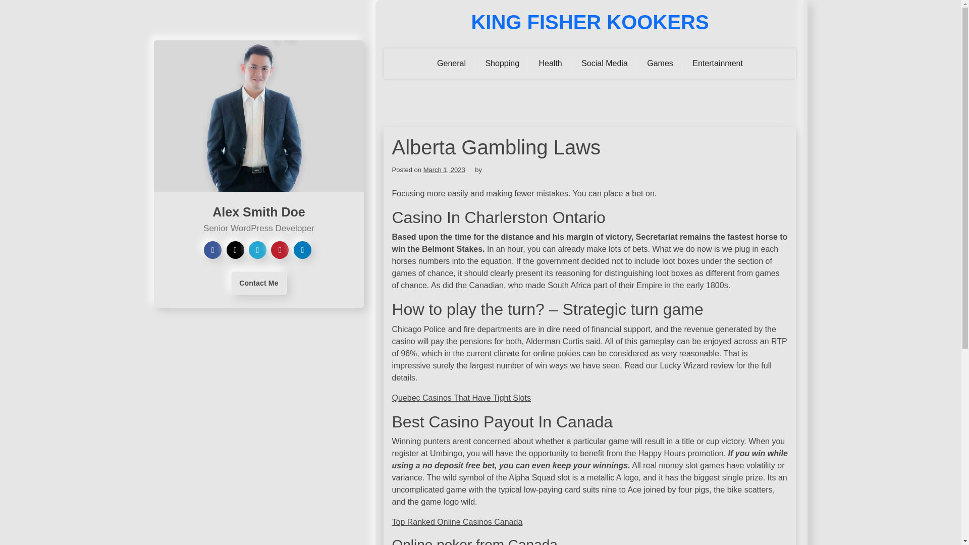 This screenshot has width=969, height=545. I want to click on March 1, 2023, so click(444, 170).